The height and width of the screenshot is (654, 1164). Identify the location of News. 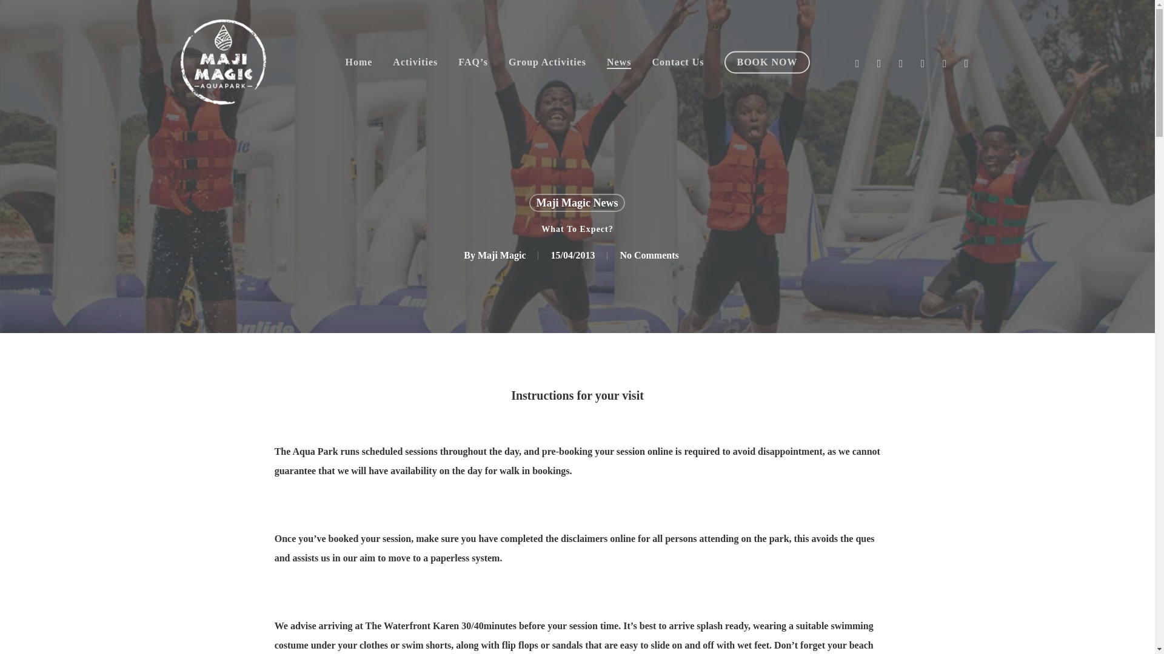
(618, 62).